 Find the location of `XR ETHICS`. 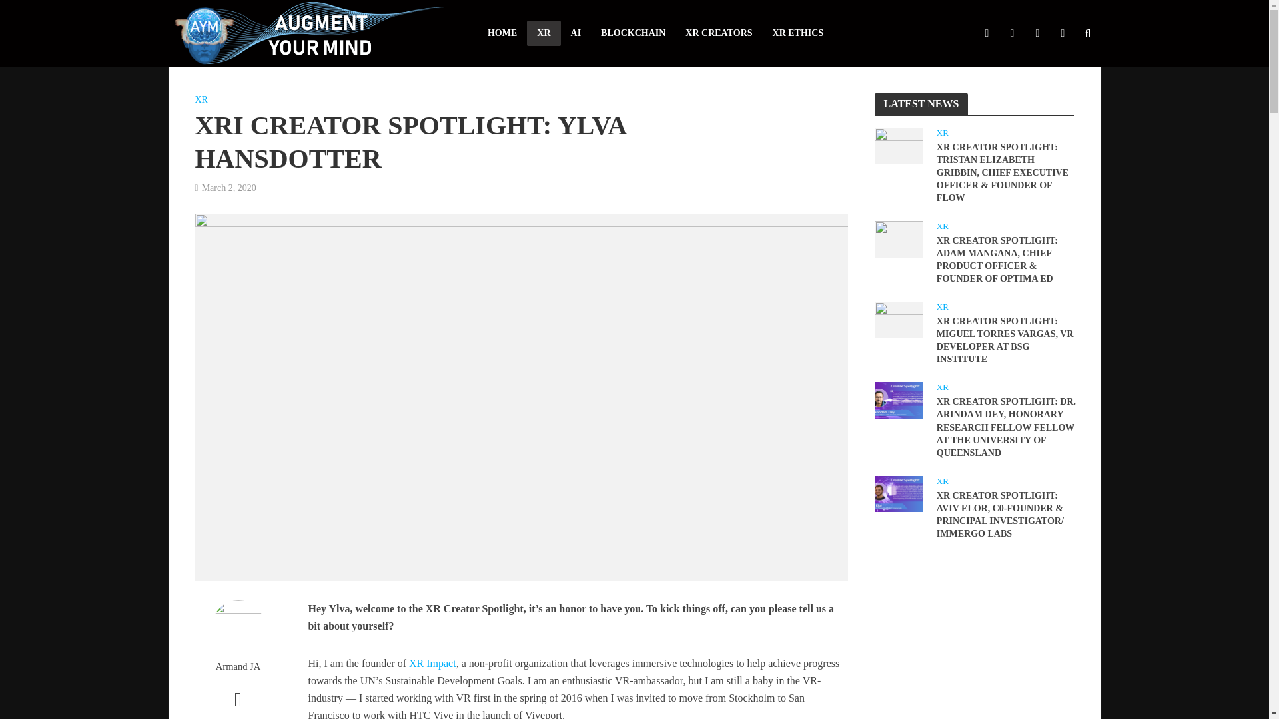

XR ETHICS is located at coordinates (798, 33).